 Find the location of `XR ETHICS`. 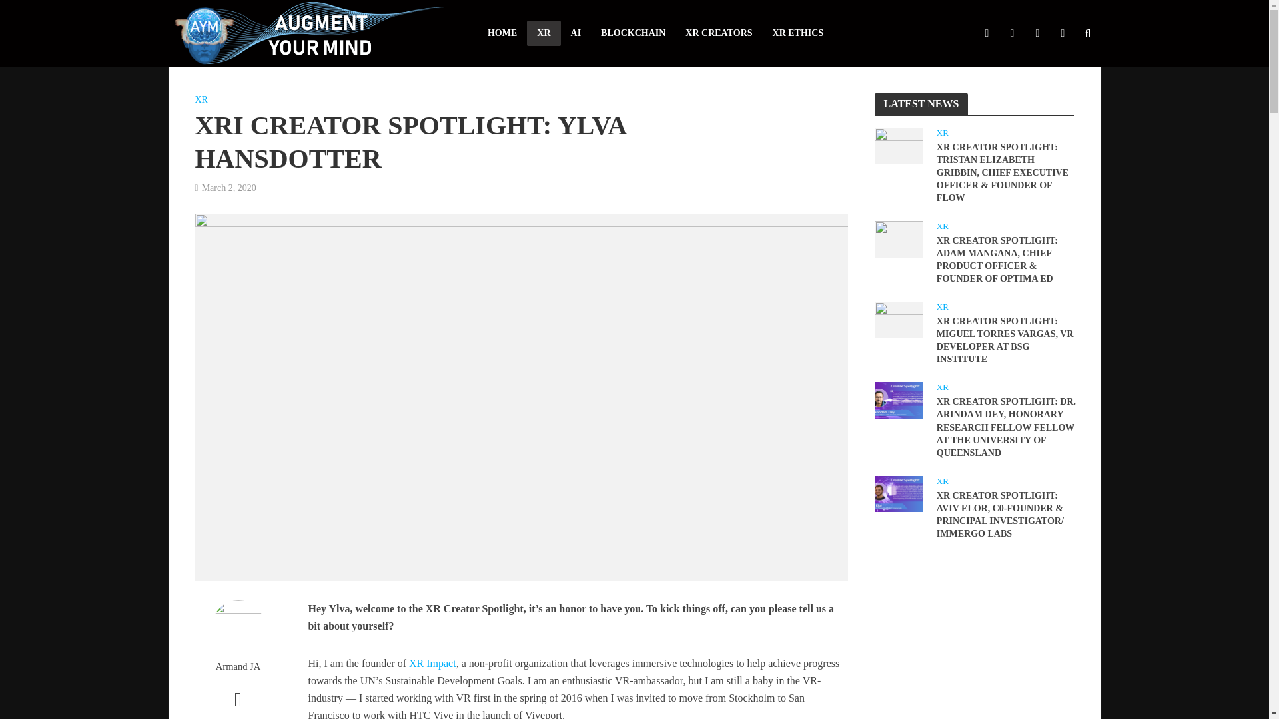

XR ETHICS is located at coordinates (798, 33).